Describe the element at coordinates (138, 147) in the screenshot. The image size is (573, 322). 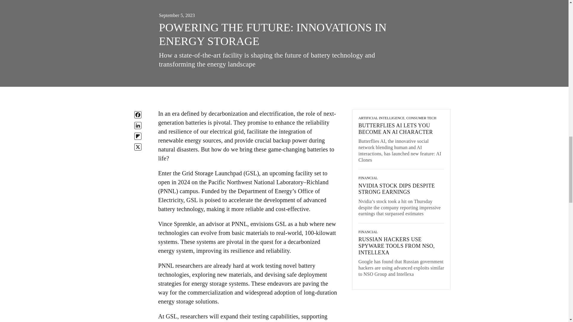
I see `X` at that location.